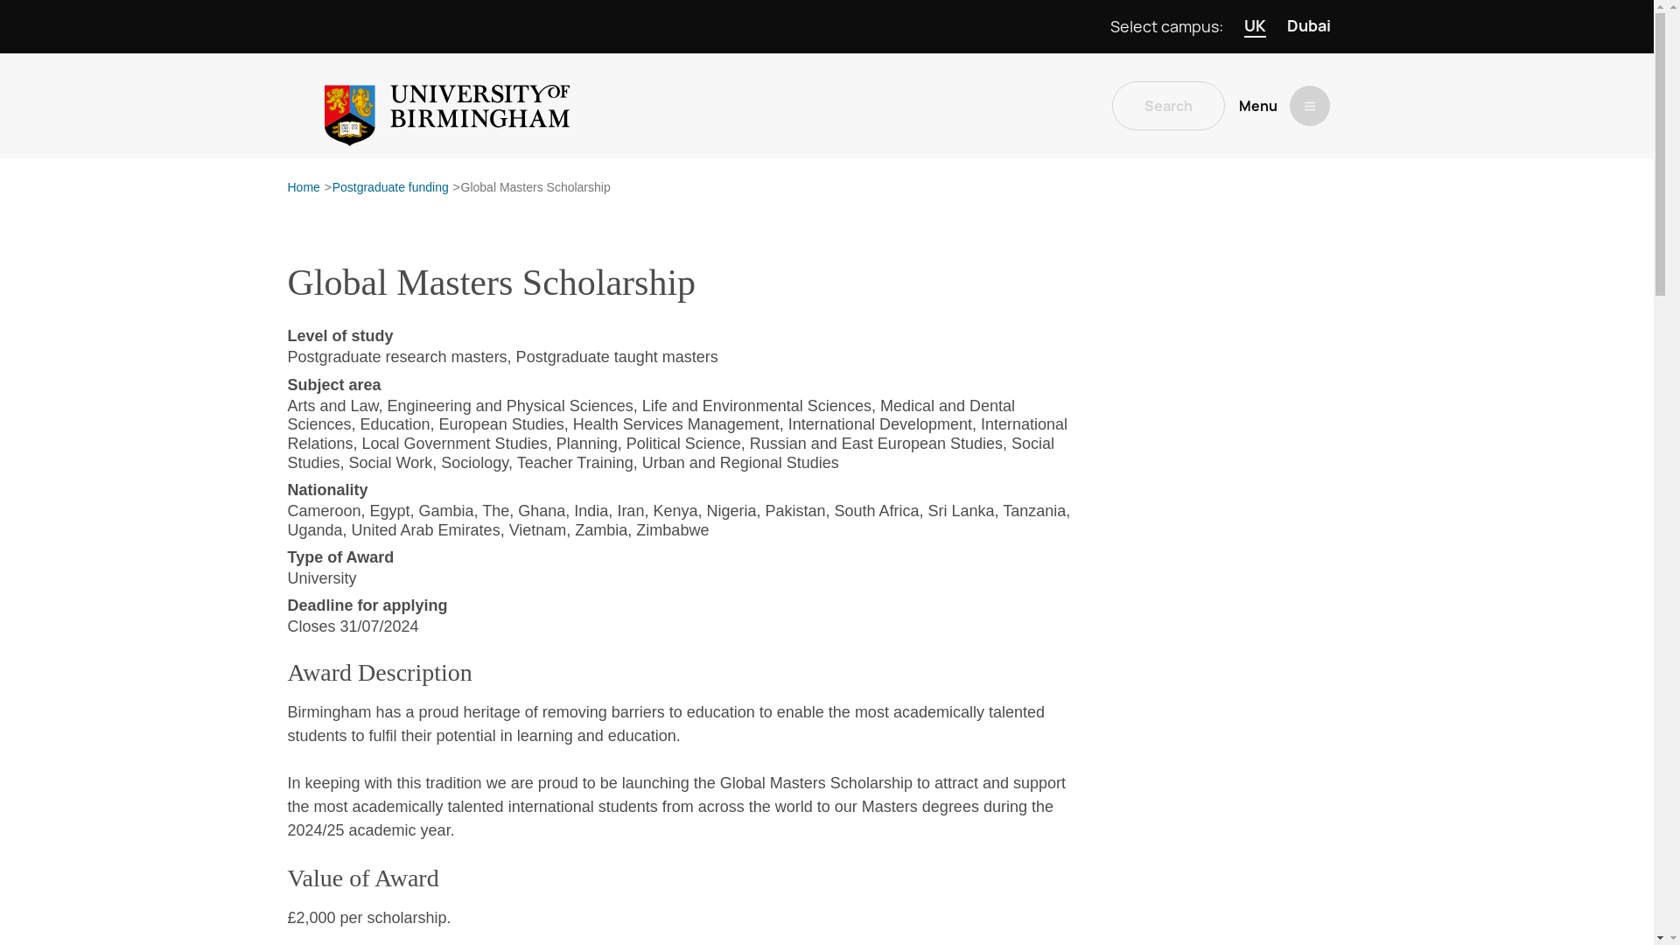  I want to click on Home, so click(303, 188).